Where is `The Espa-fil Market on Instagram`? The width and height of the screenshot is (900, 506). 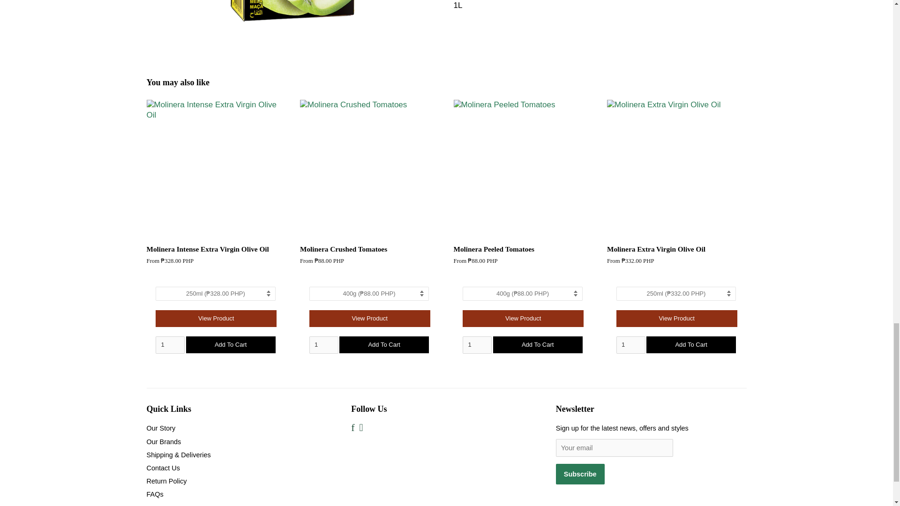 The Espa-fil Market on Instagram is located at coordinates (361, 429).